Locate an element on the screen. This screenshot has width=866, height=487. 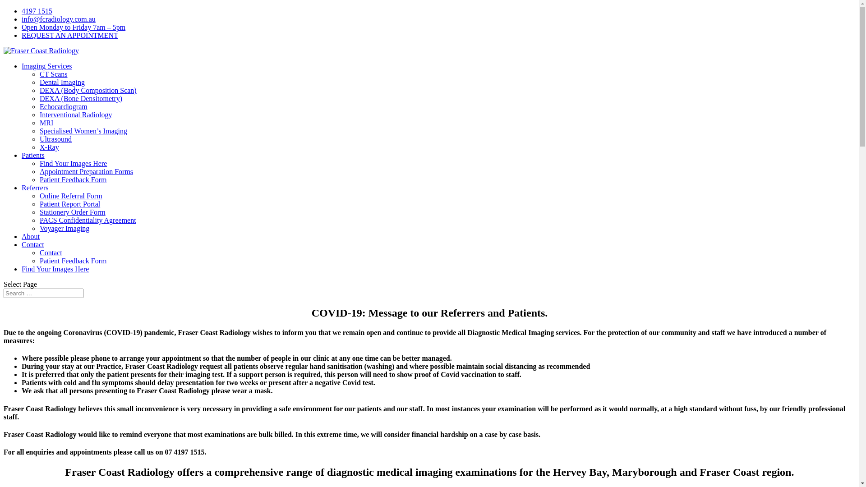
Patient Feedback Form is located at coordinates (73, 261).